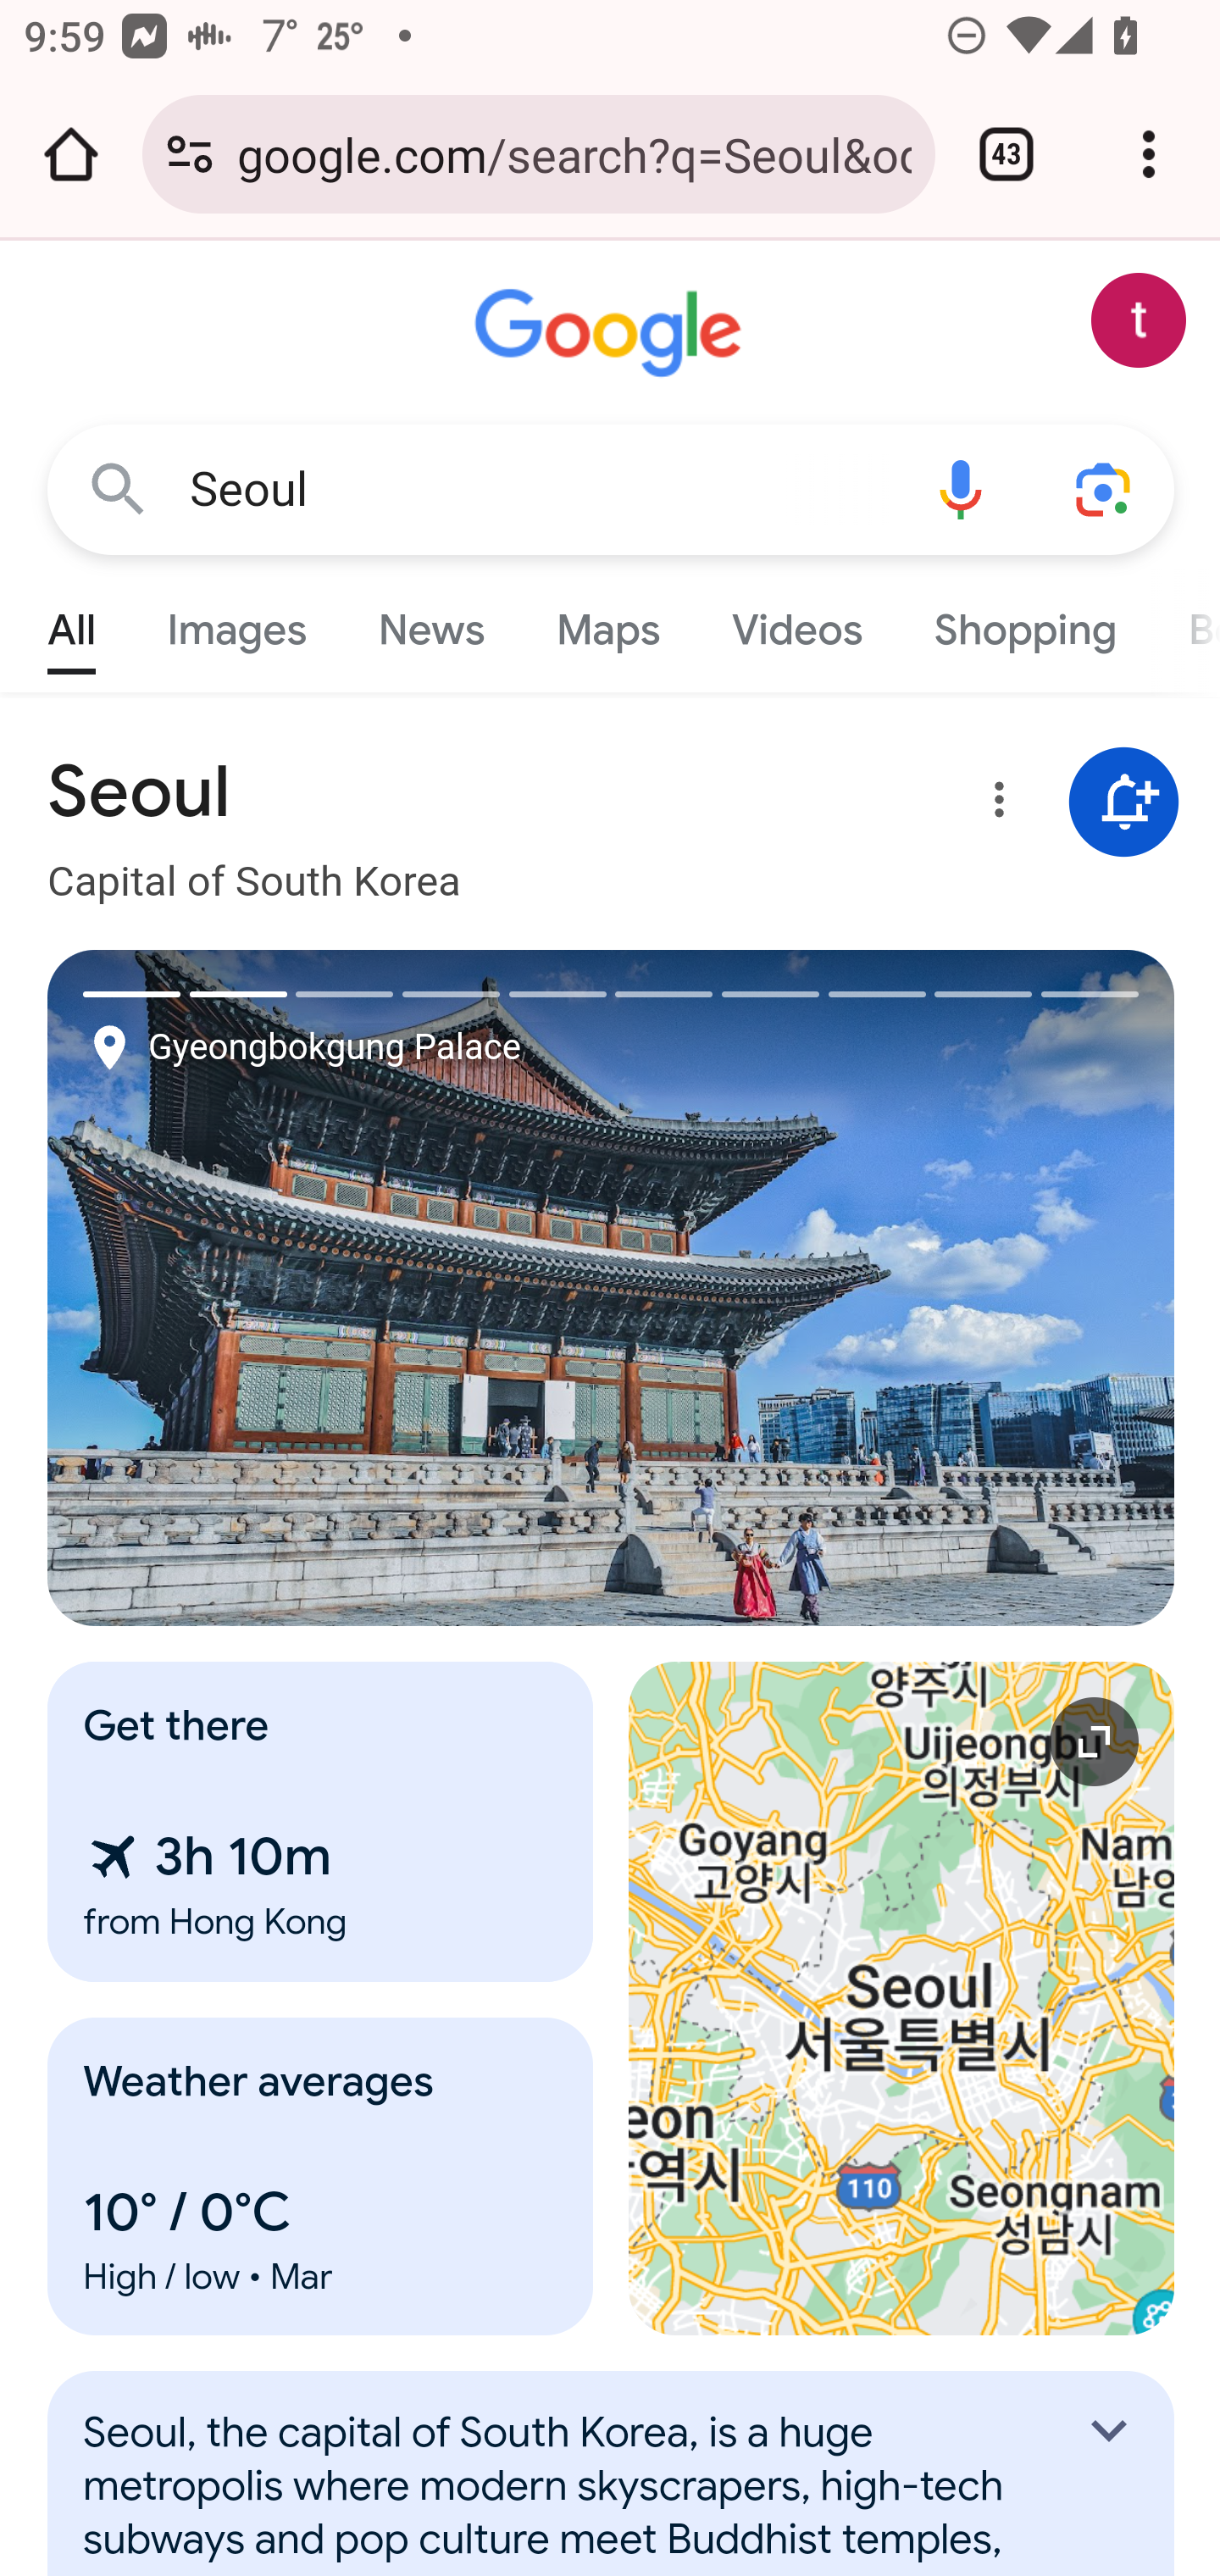 Image resolution: width=1220 pixels, height=2576 pixels. Describe the element at coordinates (894, 1288) in the screenshot. I see `Next image` at that location.